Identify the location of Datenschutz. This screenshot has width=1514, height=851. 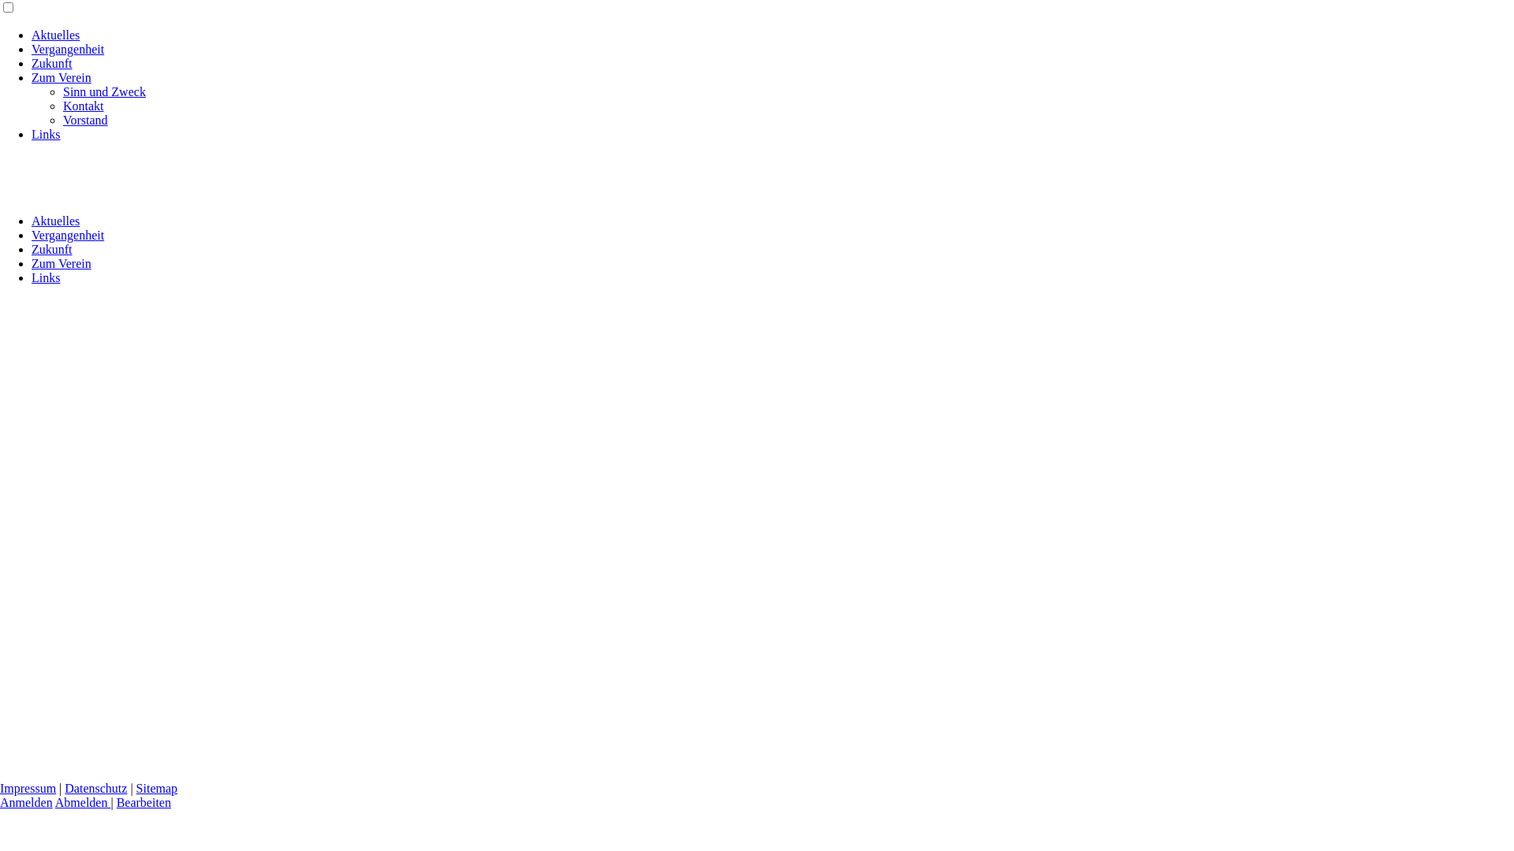
(96, 788).